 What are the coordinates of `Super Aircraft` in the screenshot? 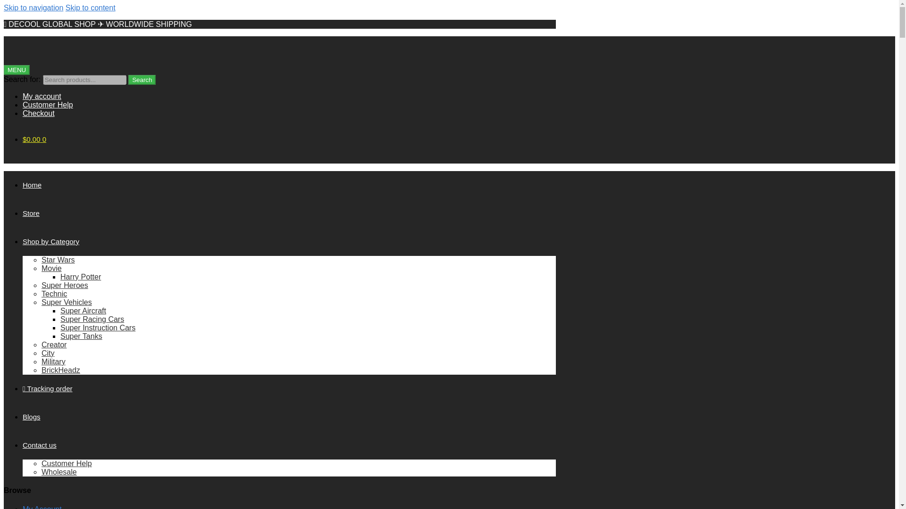 It's located at (83, 311).